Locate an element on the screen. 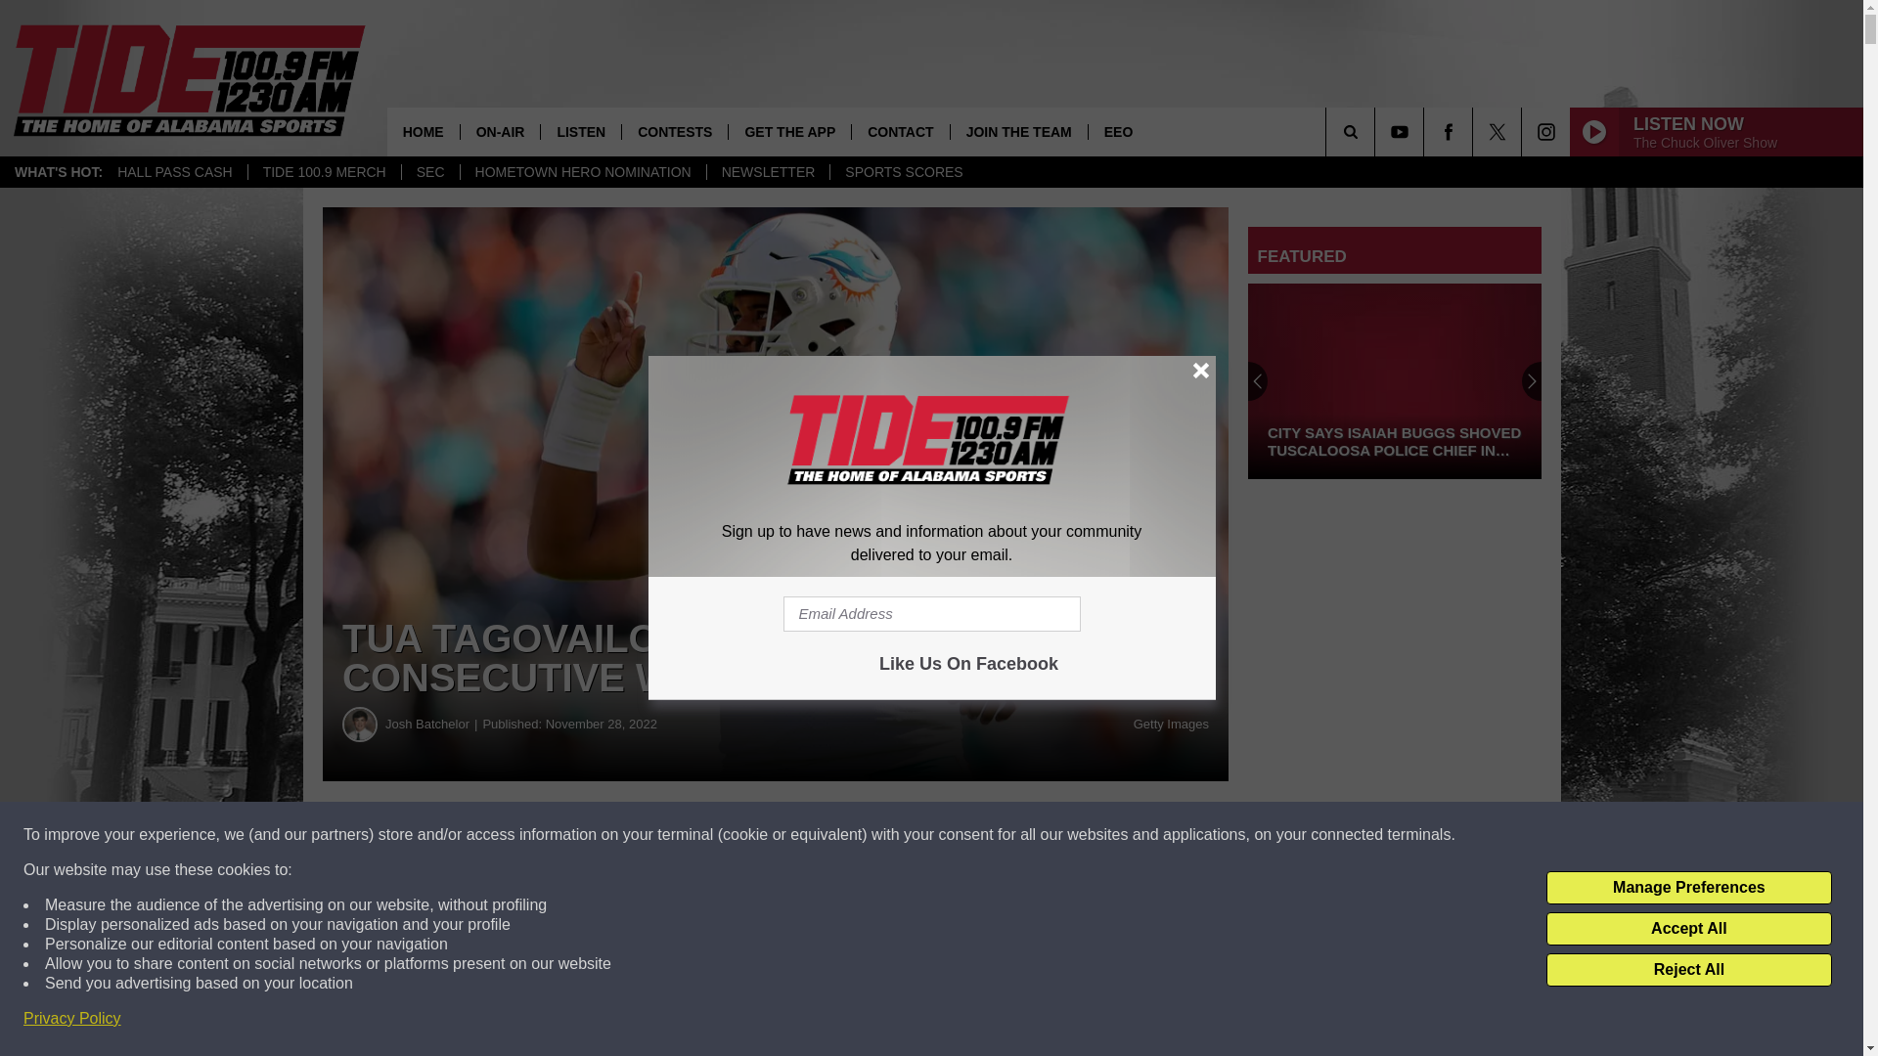  TIDE 100.9 MERCH is located at coordinates (325, 172).